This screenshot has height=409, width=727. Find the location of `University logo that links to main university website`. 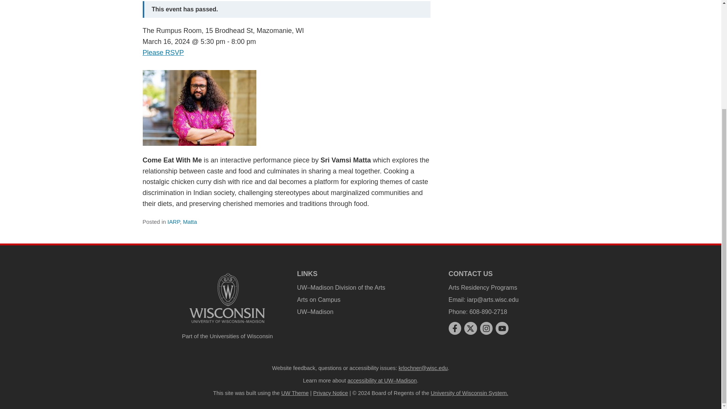

University logo that links to main university website is located at coordinates (227, 324).